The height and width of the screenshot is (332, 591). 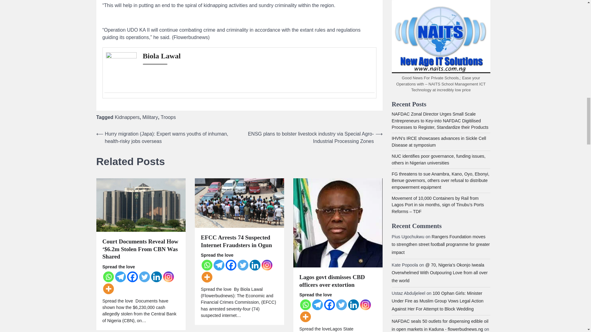 What do you see at coordinates (108, 276) in the screenshot?
I see `Whatsapp` at bounding box center [108, 276].